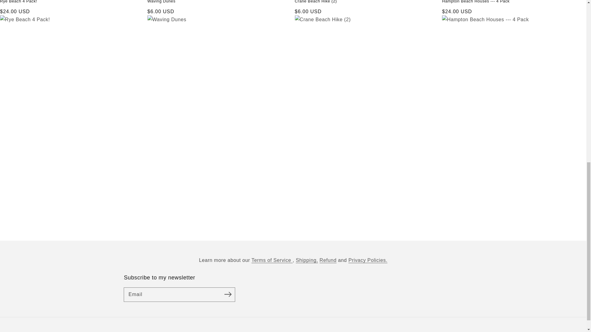 This screenshot has width=591, height=332. What do you see at coordinates (368, 260) in the screenshot?
I see `Privacy Policy` at bounding box center [368, 260].